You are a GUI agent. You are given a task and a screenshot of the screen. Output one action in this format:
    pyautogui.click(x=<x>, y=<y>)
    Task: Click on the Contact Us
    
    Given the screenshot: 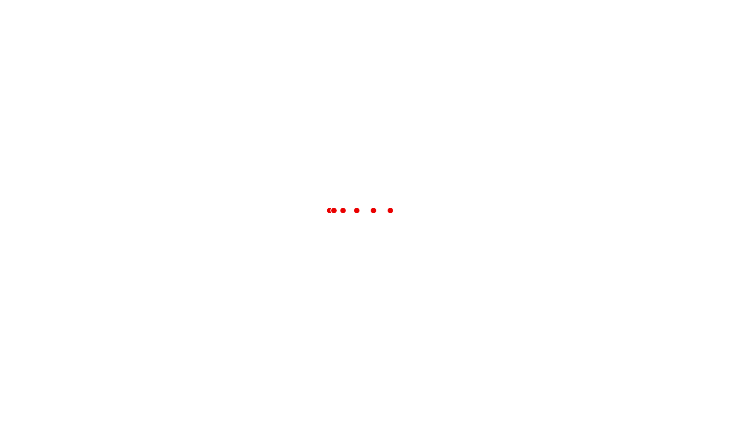 What is the action you would take?
    pyautogui.click(x=158, y=260)
    